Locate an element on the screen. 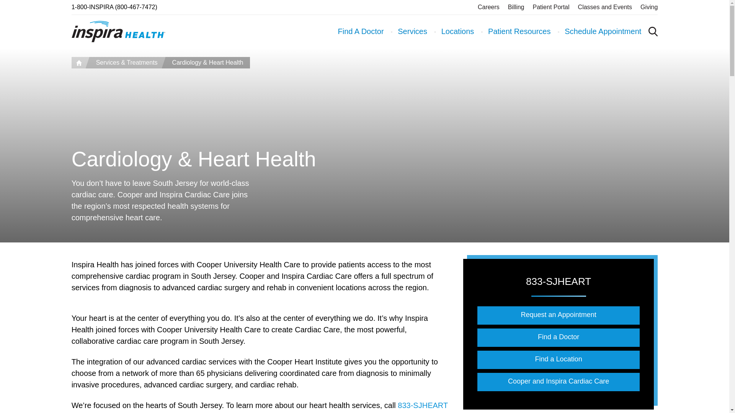  Services is located at coordinates (412, 31).